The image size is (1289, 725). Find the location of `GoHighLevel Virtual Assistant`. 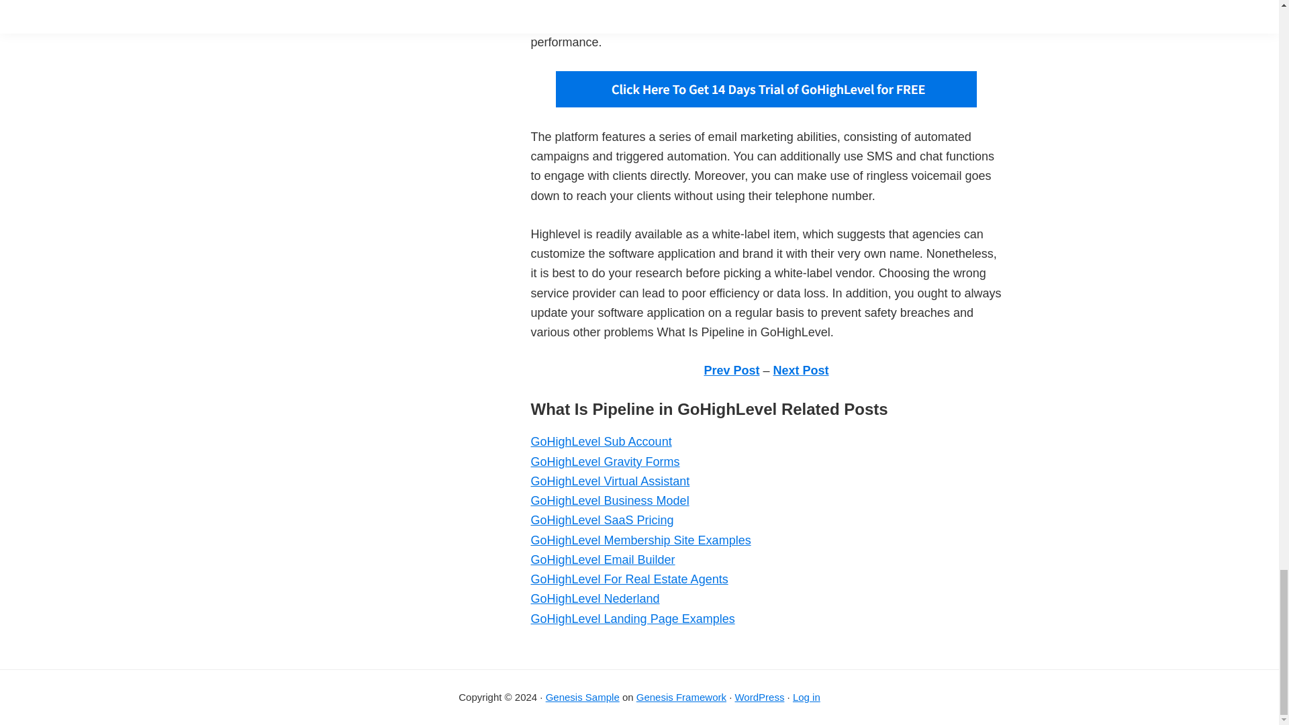

GoHighLevel Virtual Assistant is located at coordinates (610, 481).